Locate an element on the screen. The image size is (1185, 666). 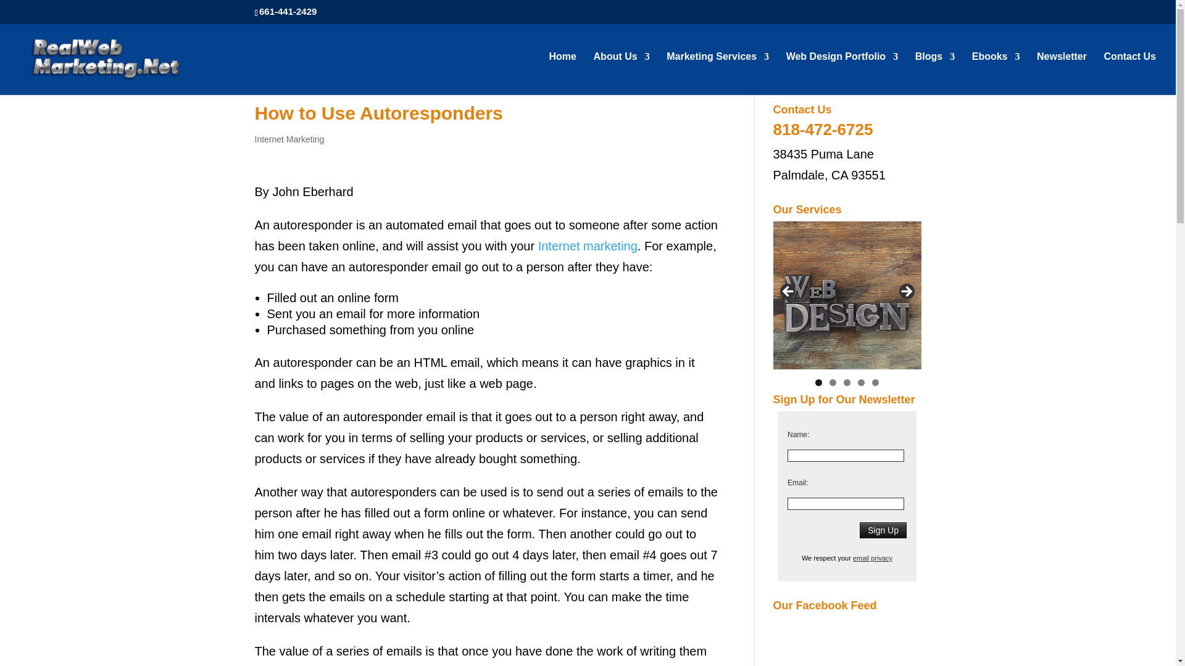
Ebooks is located at coordinates (996, 74).